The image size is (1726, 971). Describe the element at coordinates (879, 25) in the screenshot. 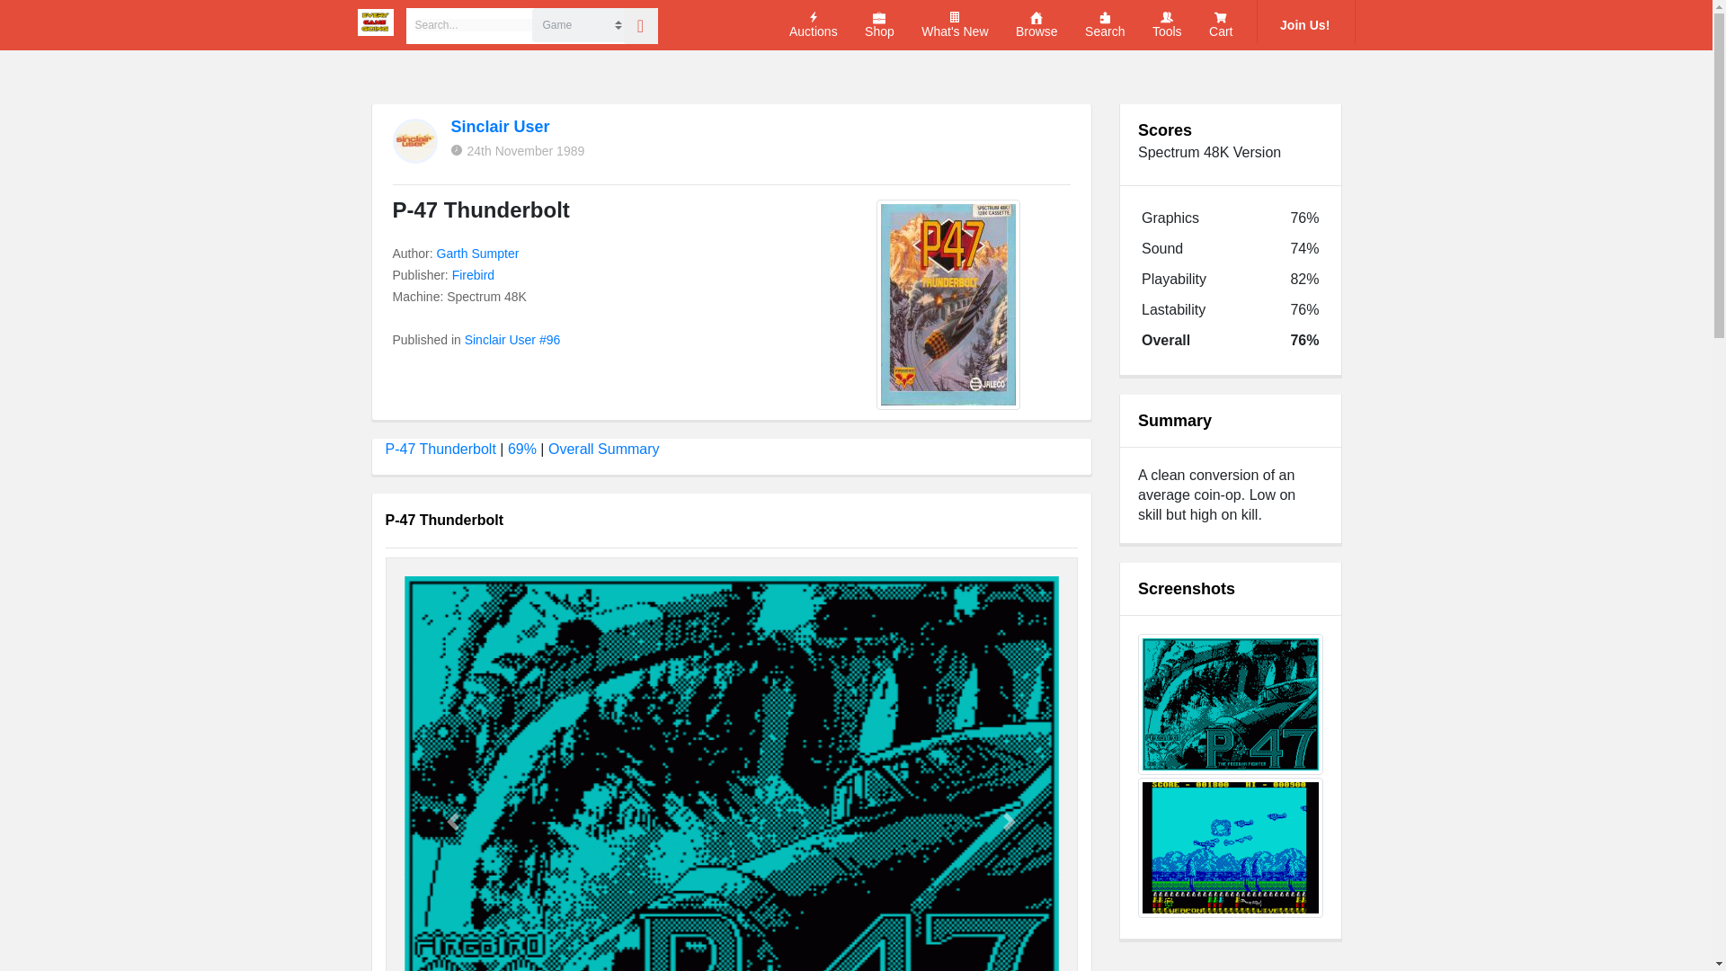

I see `Shop` at that location.